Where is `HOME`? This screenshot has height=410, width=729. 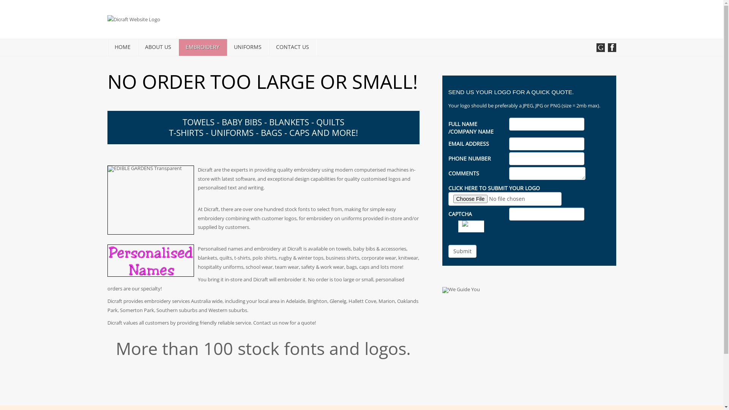
HOME is located at coordinates (123, 47).